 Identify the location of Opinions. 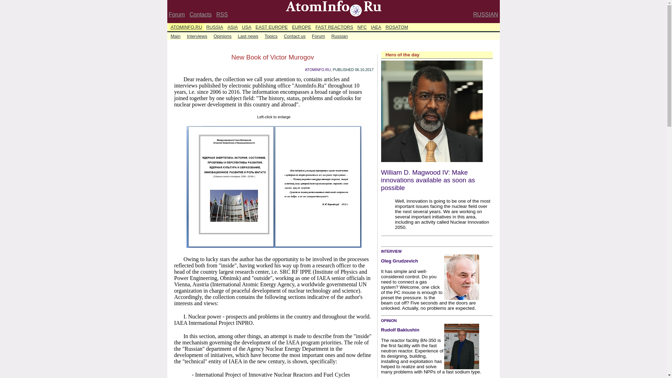
(222, 36).